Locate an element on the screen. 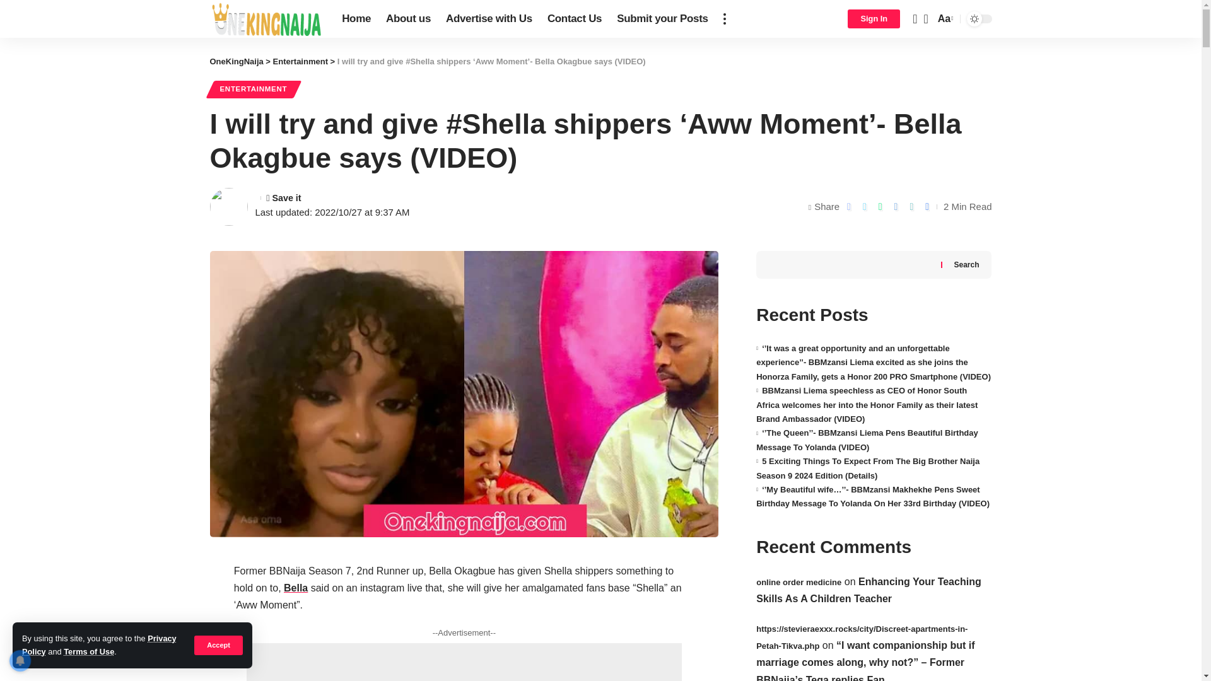  OneKingNaija is located at coordinates (236, 61).